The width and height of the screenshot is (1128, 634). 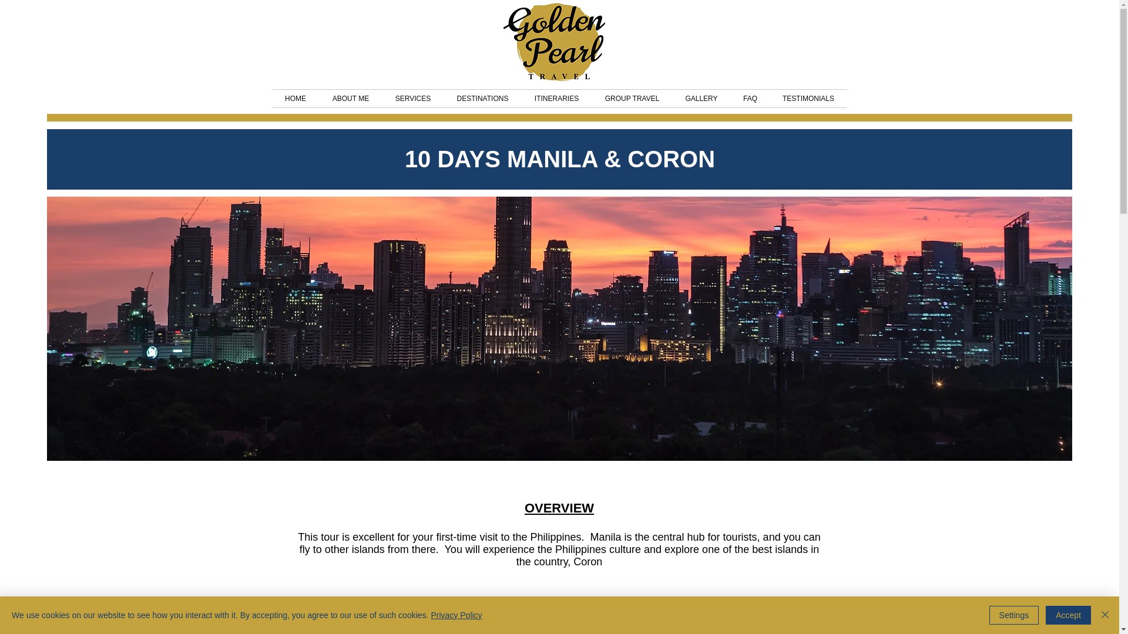 What do you see at coordinates (632, 99) in the screenshot?
I see `GROUP TRAVEL` at bounding box center [632, 99].